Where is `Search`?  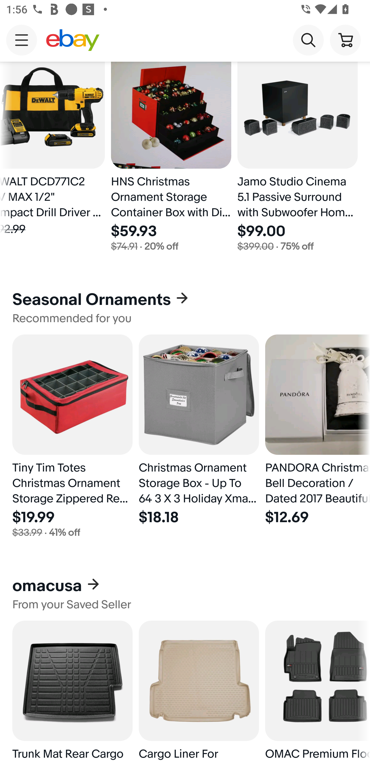
Search is located at coordinates (308, 40).